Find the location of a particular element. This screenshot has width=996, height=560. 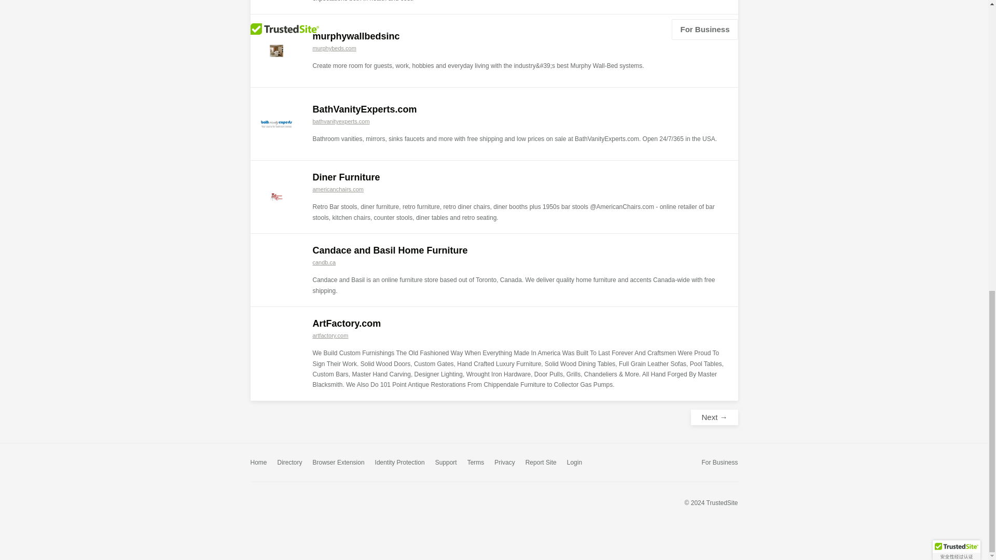

TrustedSite Certified is located at coordinates (273, 502).